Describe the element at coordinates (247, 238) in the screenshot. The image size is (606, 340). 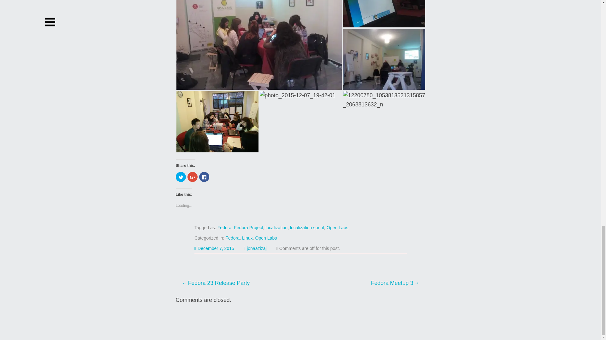
I see `Linux` at that location.